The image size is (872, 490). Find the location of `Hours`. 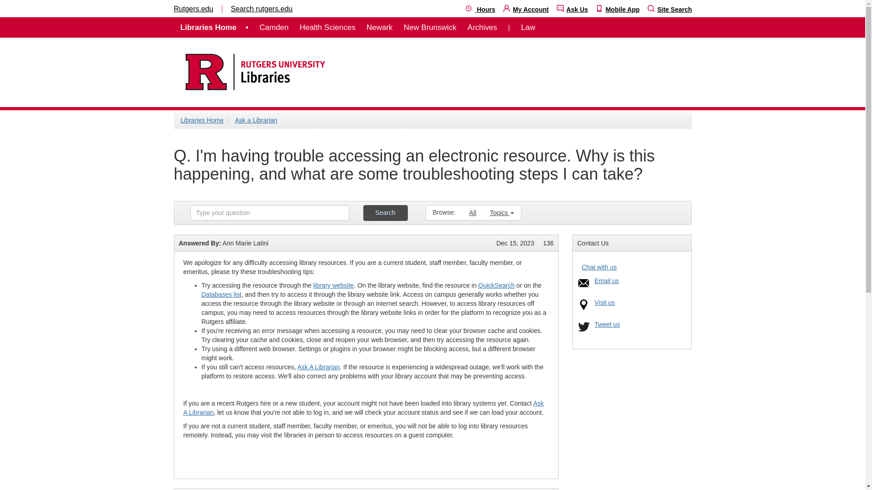

Hours is located at coordinates (481, 9).